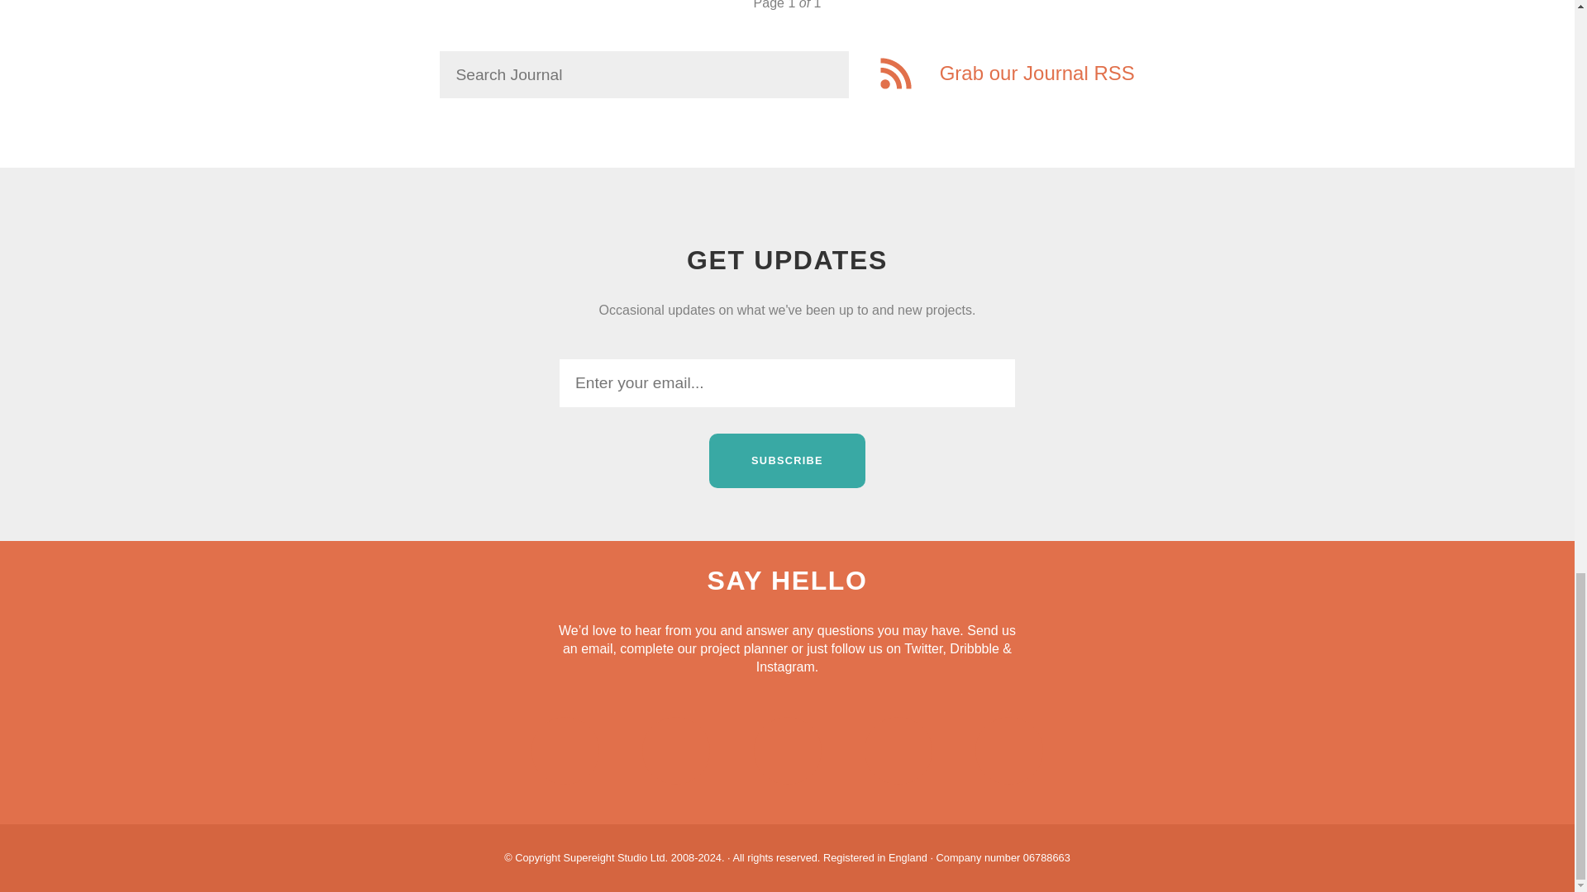  What do you see at coordinates (1008, 751) in the screenshot?
I see `Follow us on Instagram` at bounding box center [1008, 751].